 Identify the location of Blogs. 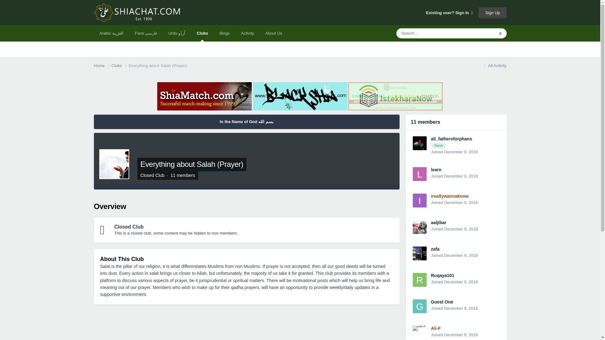
(224, 33).